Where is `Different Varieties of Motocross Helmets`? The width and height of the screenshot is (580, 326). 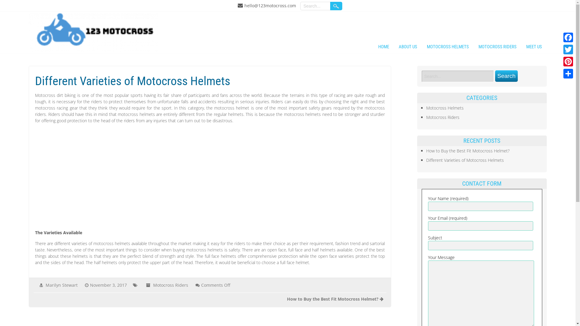 Different Varieties of Motocross Helmets is located at coordinates (465, 160).